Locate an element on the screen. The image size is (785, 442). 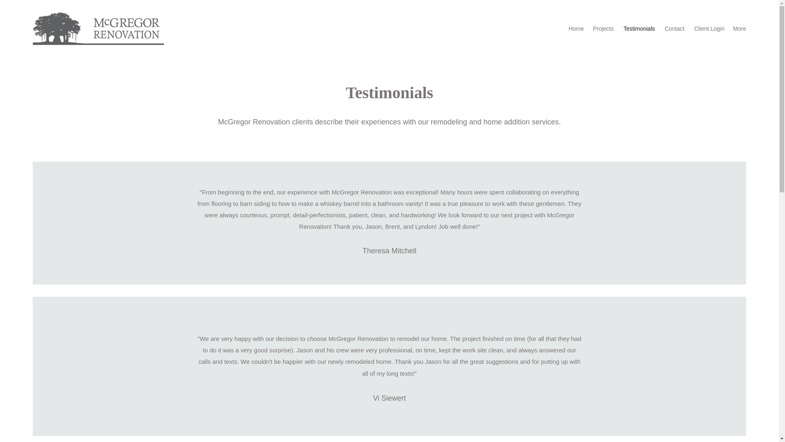
Client Login is located at coordinates (708, 29).